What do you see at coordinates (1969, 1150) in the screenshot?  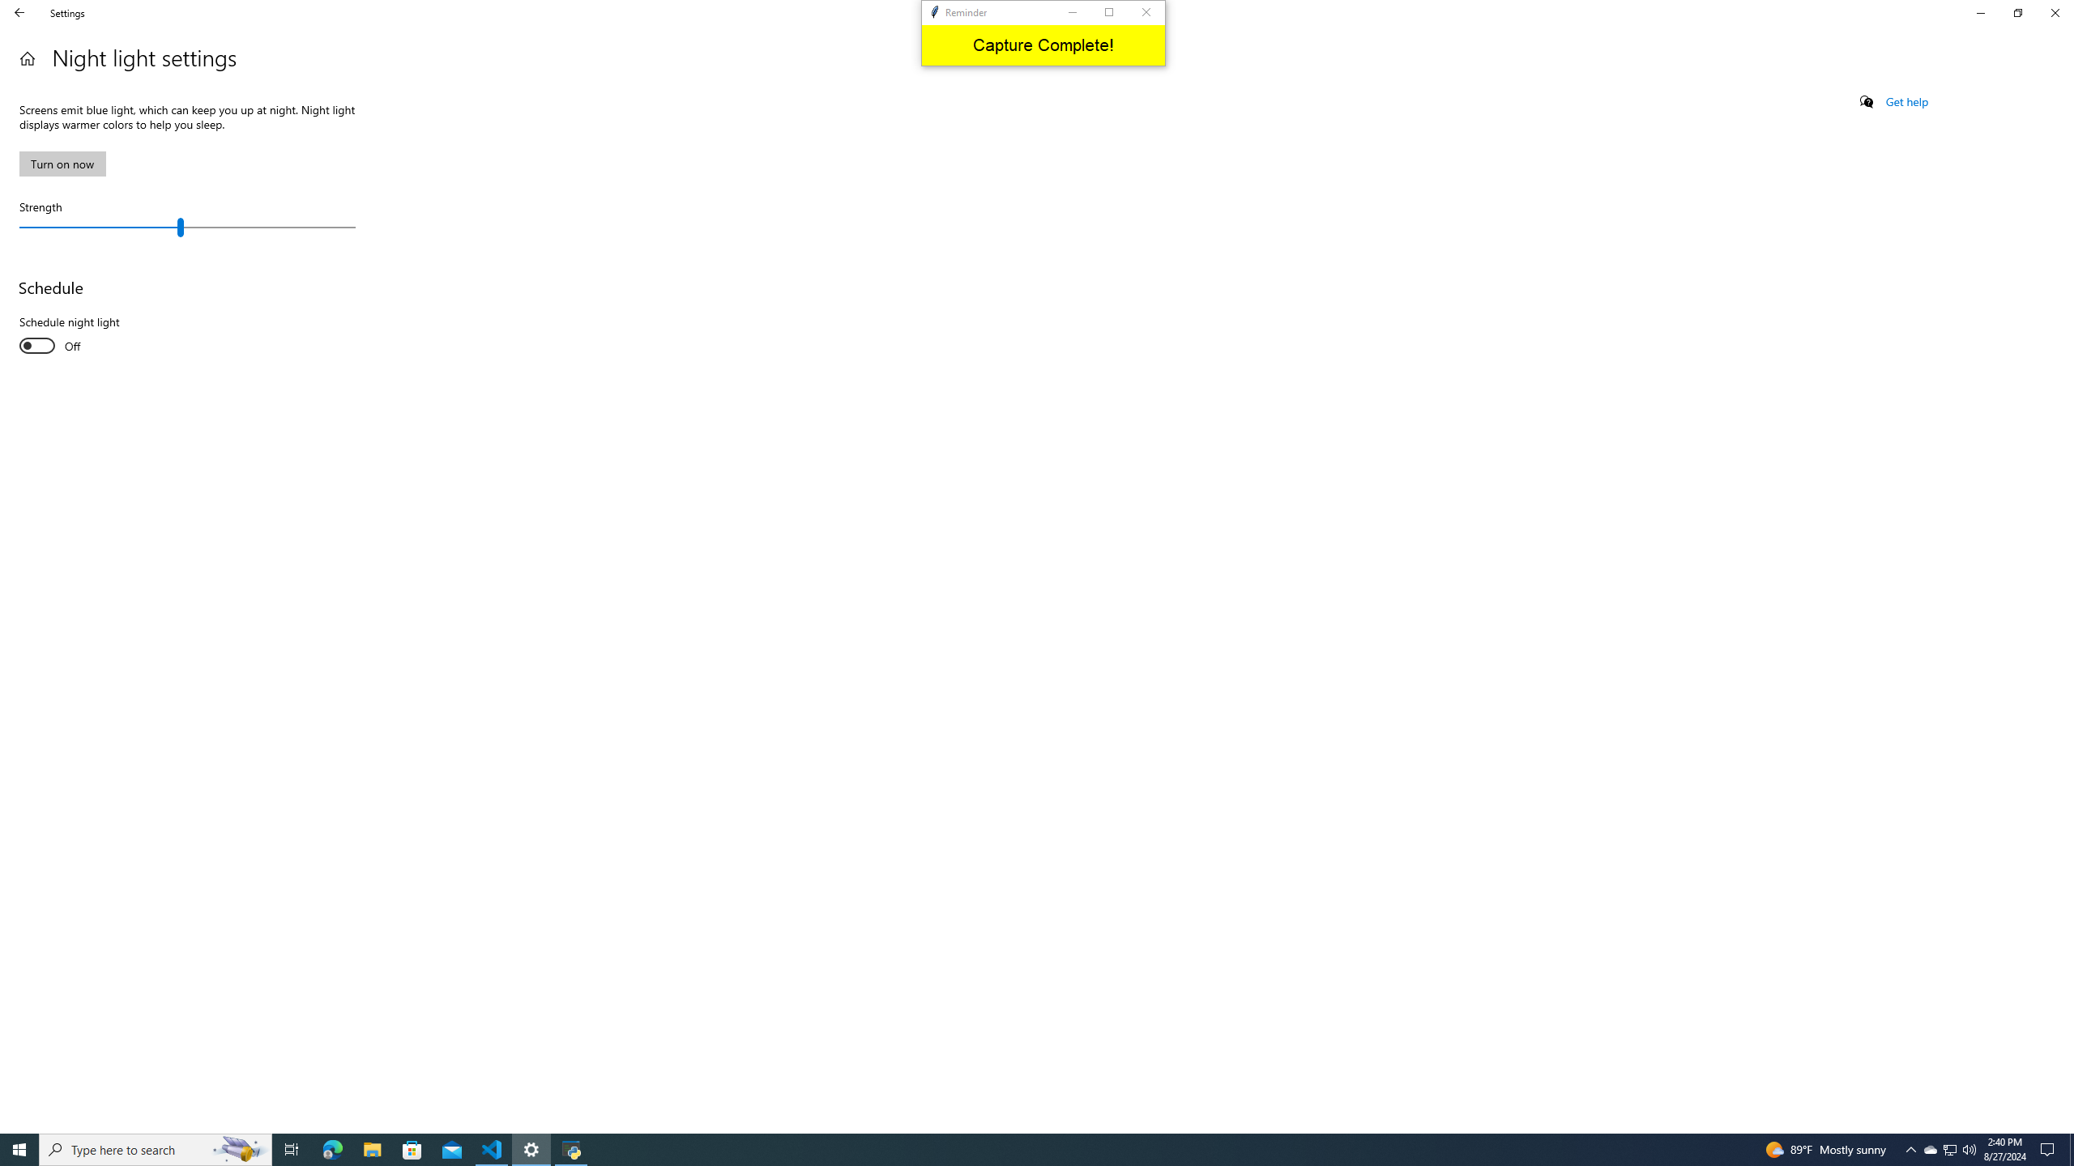 I see `Q2790: 100%` at bounding box center [1969, 1150].